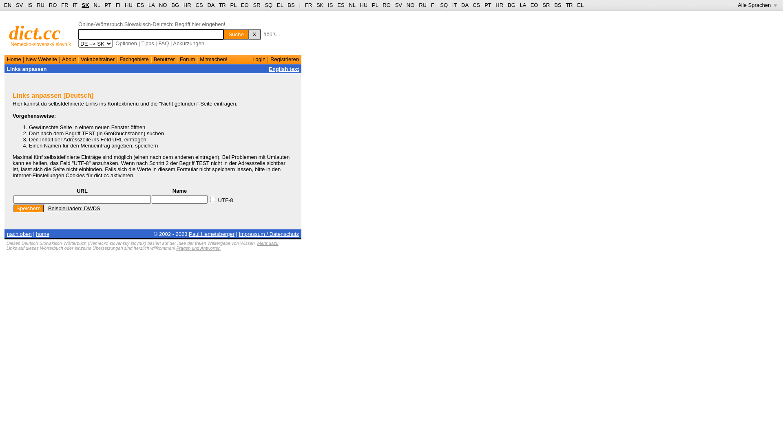 This screenshot has height=440, width=783. I want to click on PL, so click(375, 5).